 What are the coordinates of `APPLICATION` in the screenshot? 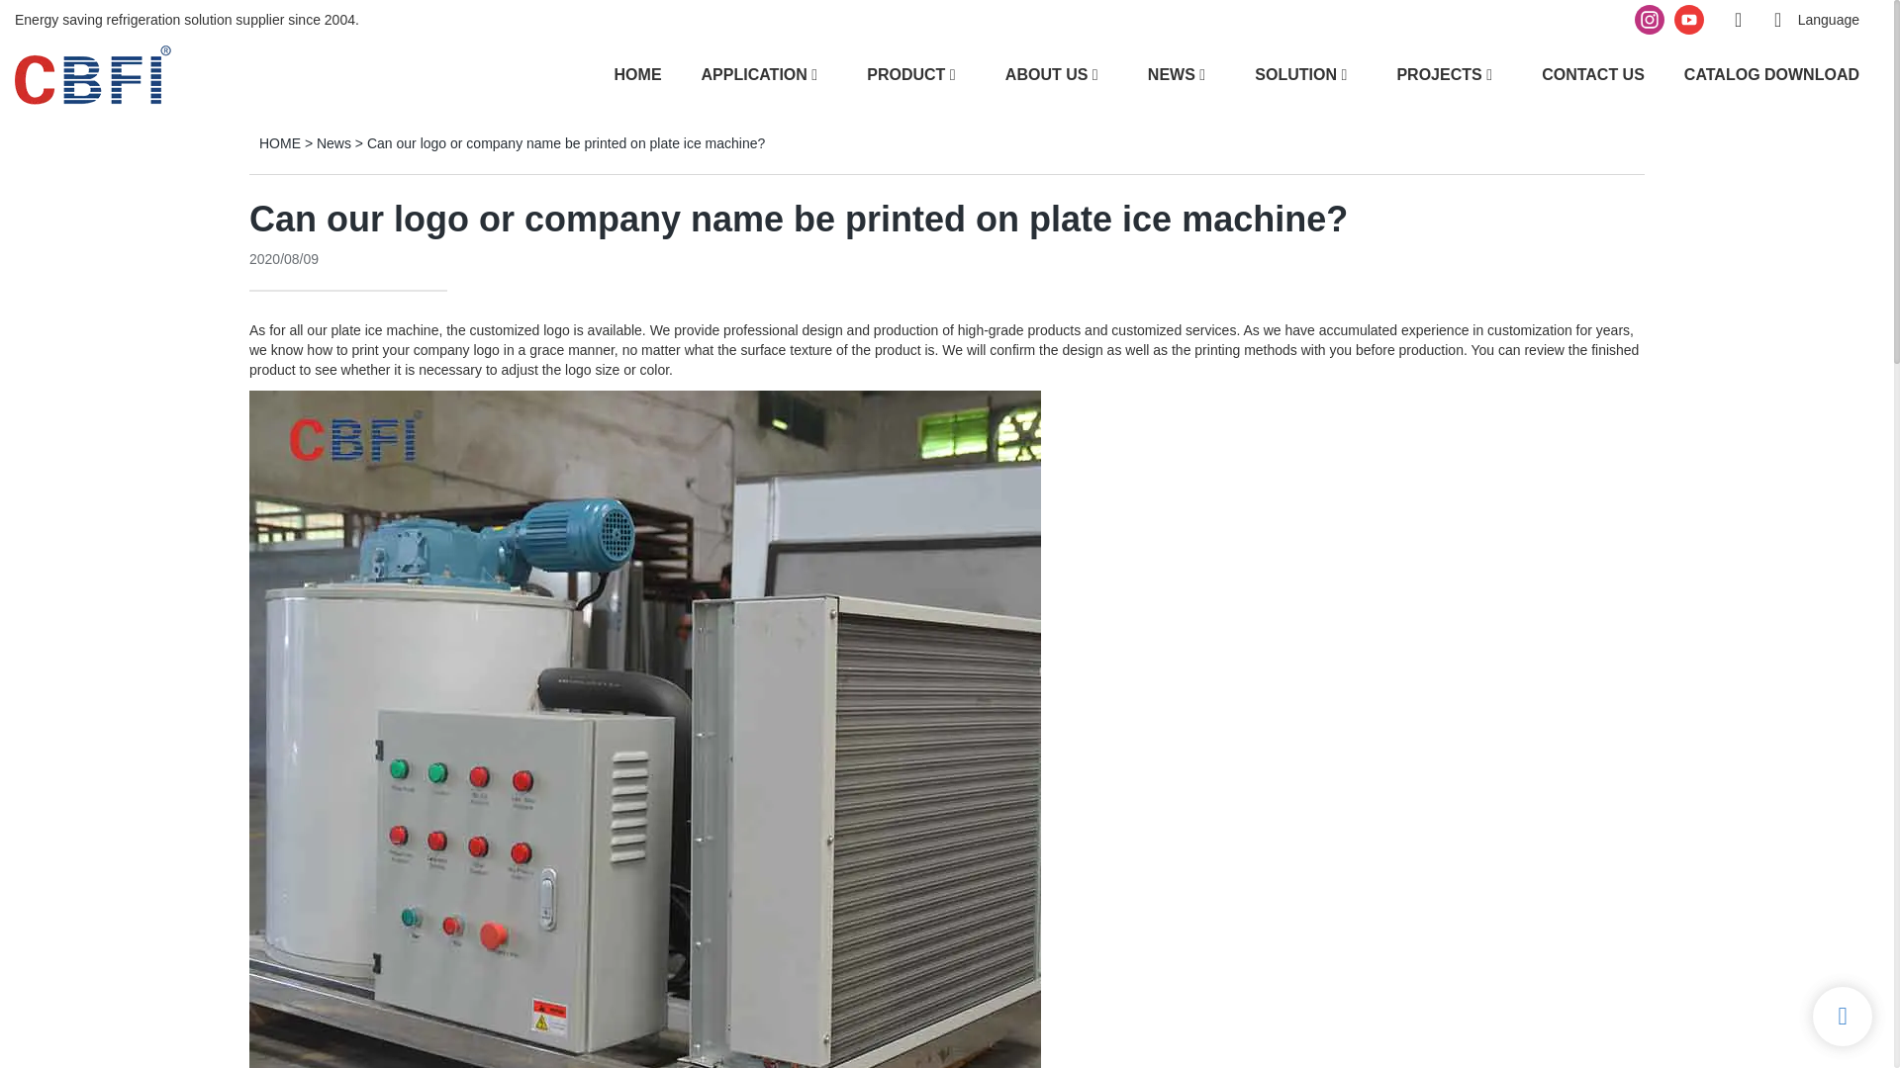 It's located at (754, 73).